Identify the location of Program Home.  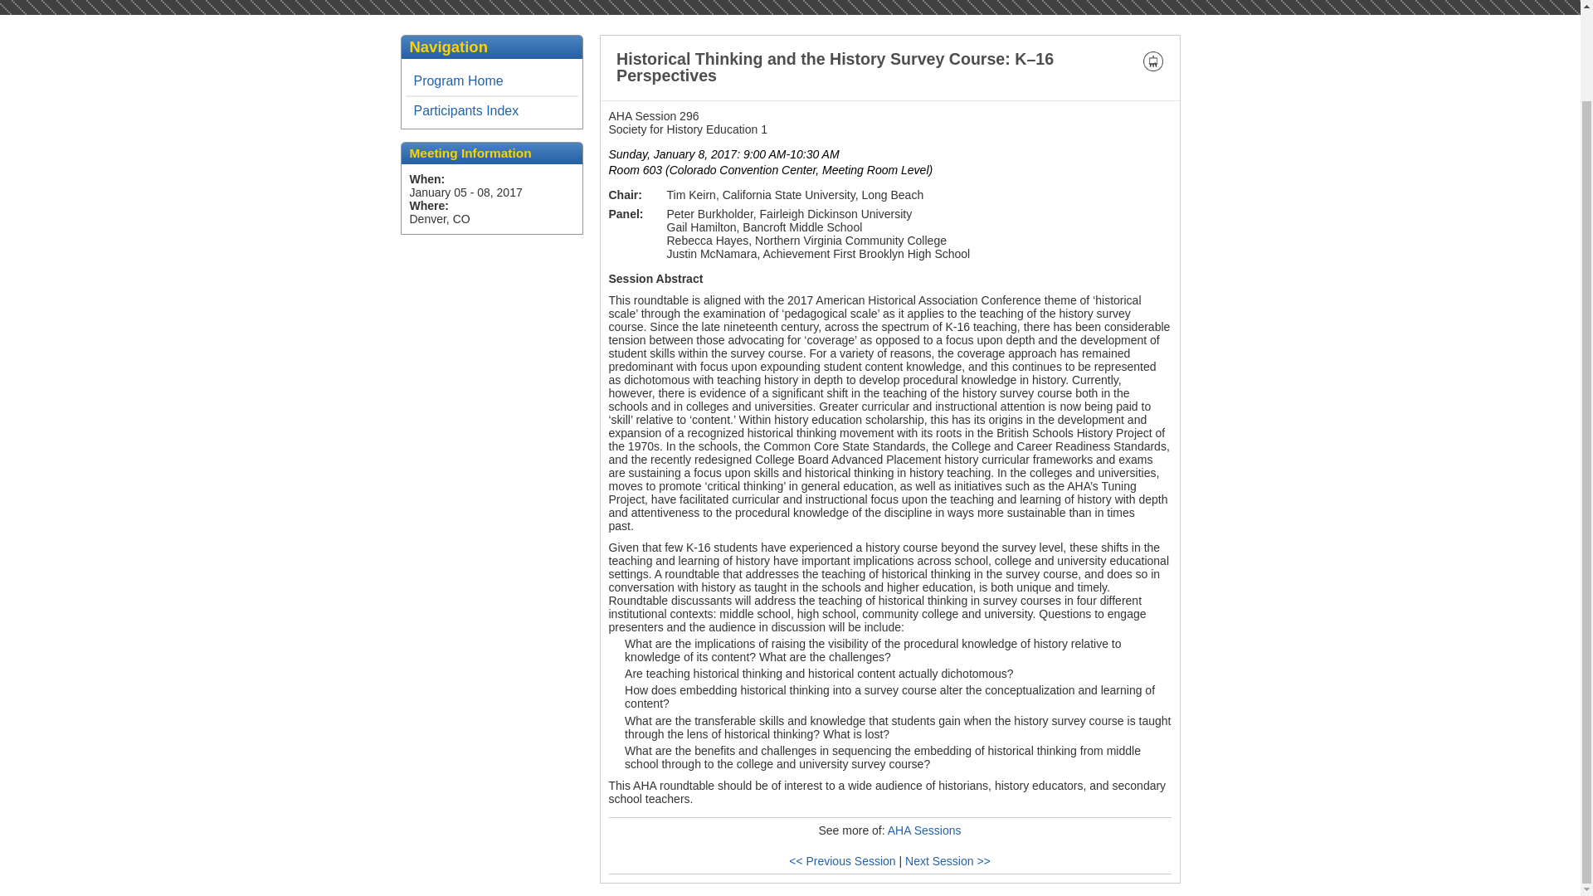
(490, 81).